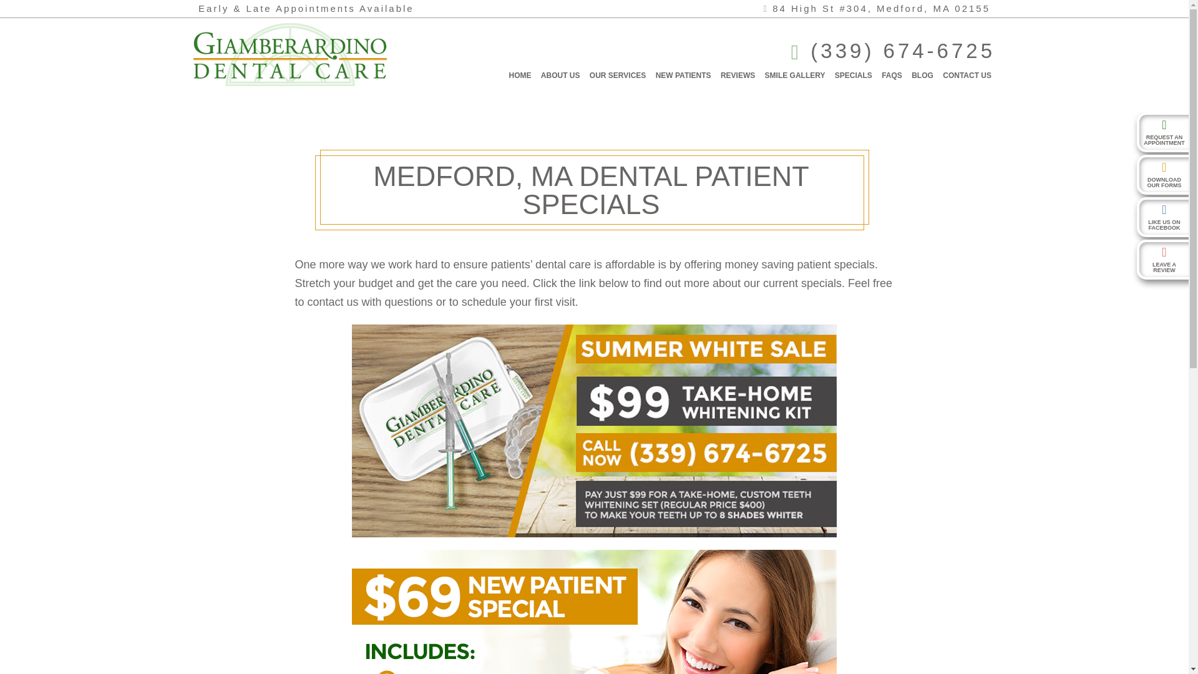 This screenshot has width=1198, height=674. Describe the element at coordinates (854, 75) in the screenshot. I see `SPECIALS` at that location.